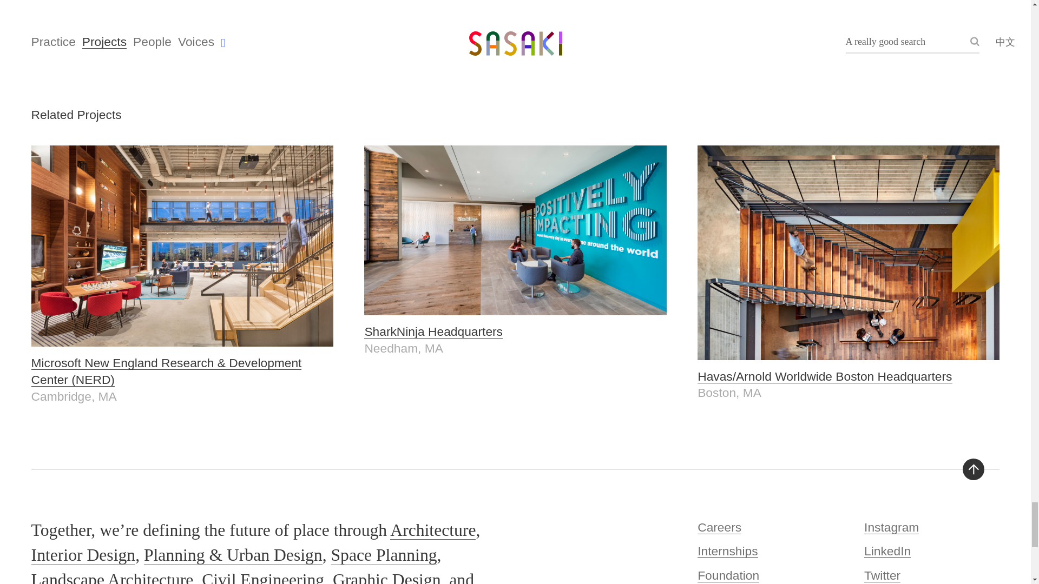 The height and width of the screenshot is (584, 1039). I want to click on Instagram, so click(891, 527).